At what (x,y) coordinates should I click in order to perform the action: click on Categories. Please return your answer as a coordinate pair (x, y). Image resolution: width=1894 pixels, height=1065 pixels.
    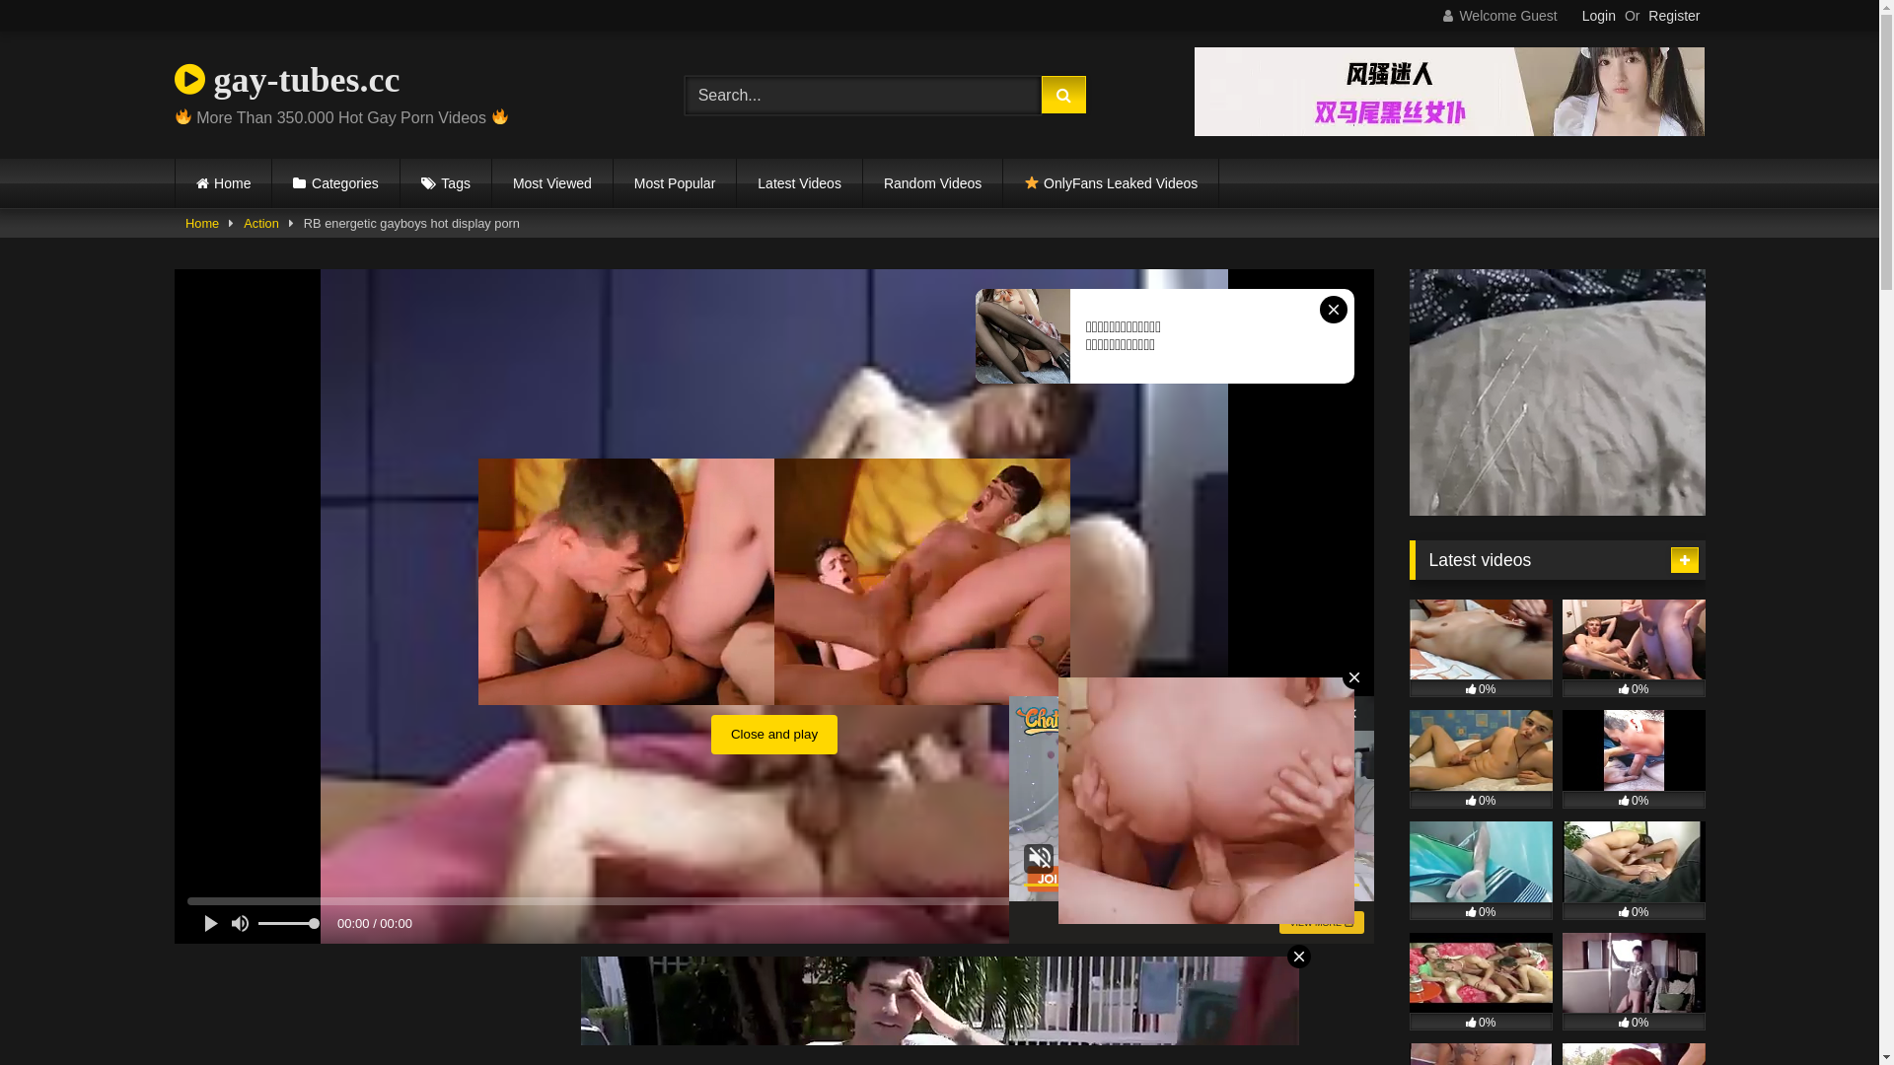
    Looking at the image, I should click on (335, 183).